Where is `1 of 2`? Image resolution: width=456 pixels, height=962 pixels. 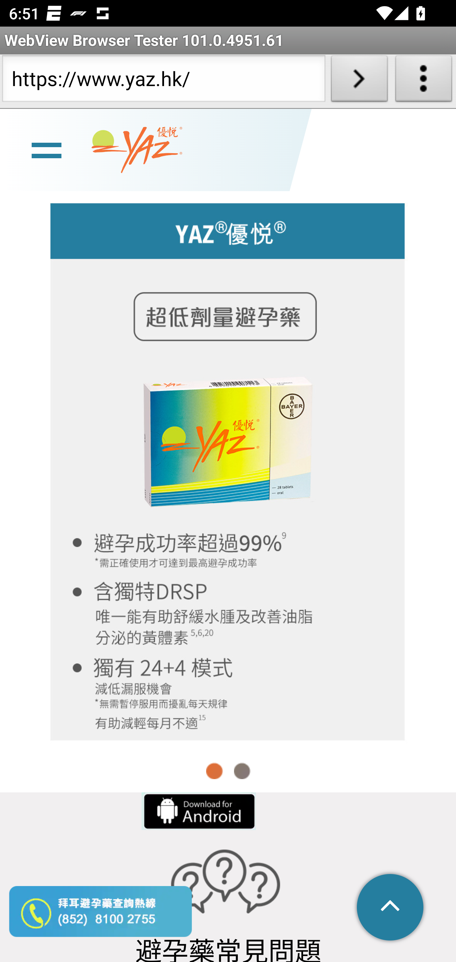
1 of 2 is located at coordinates (215, 771).